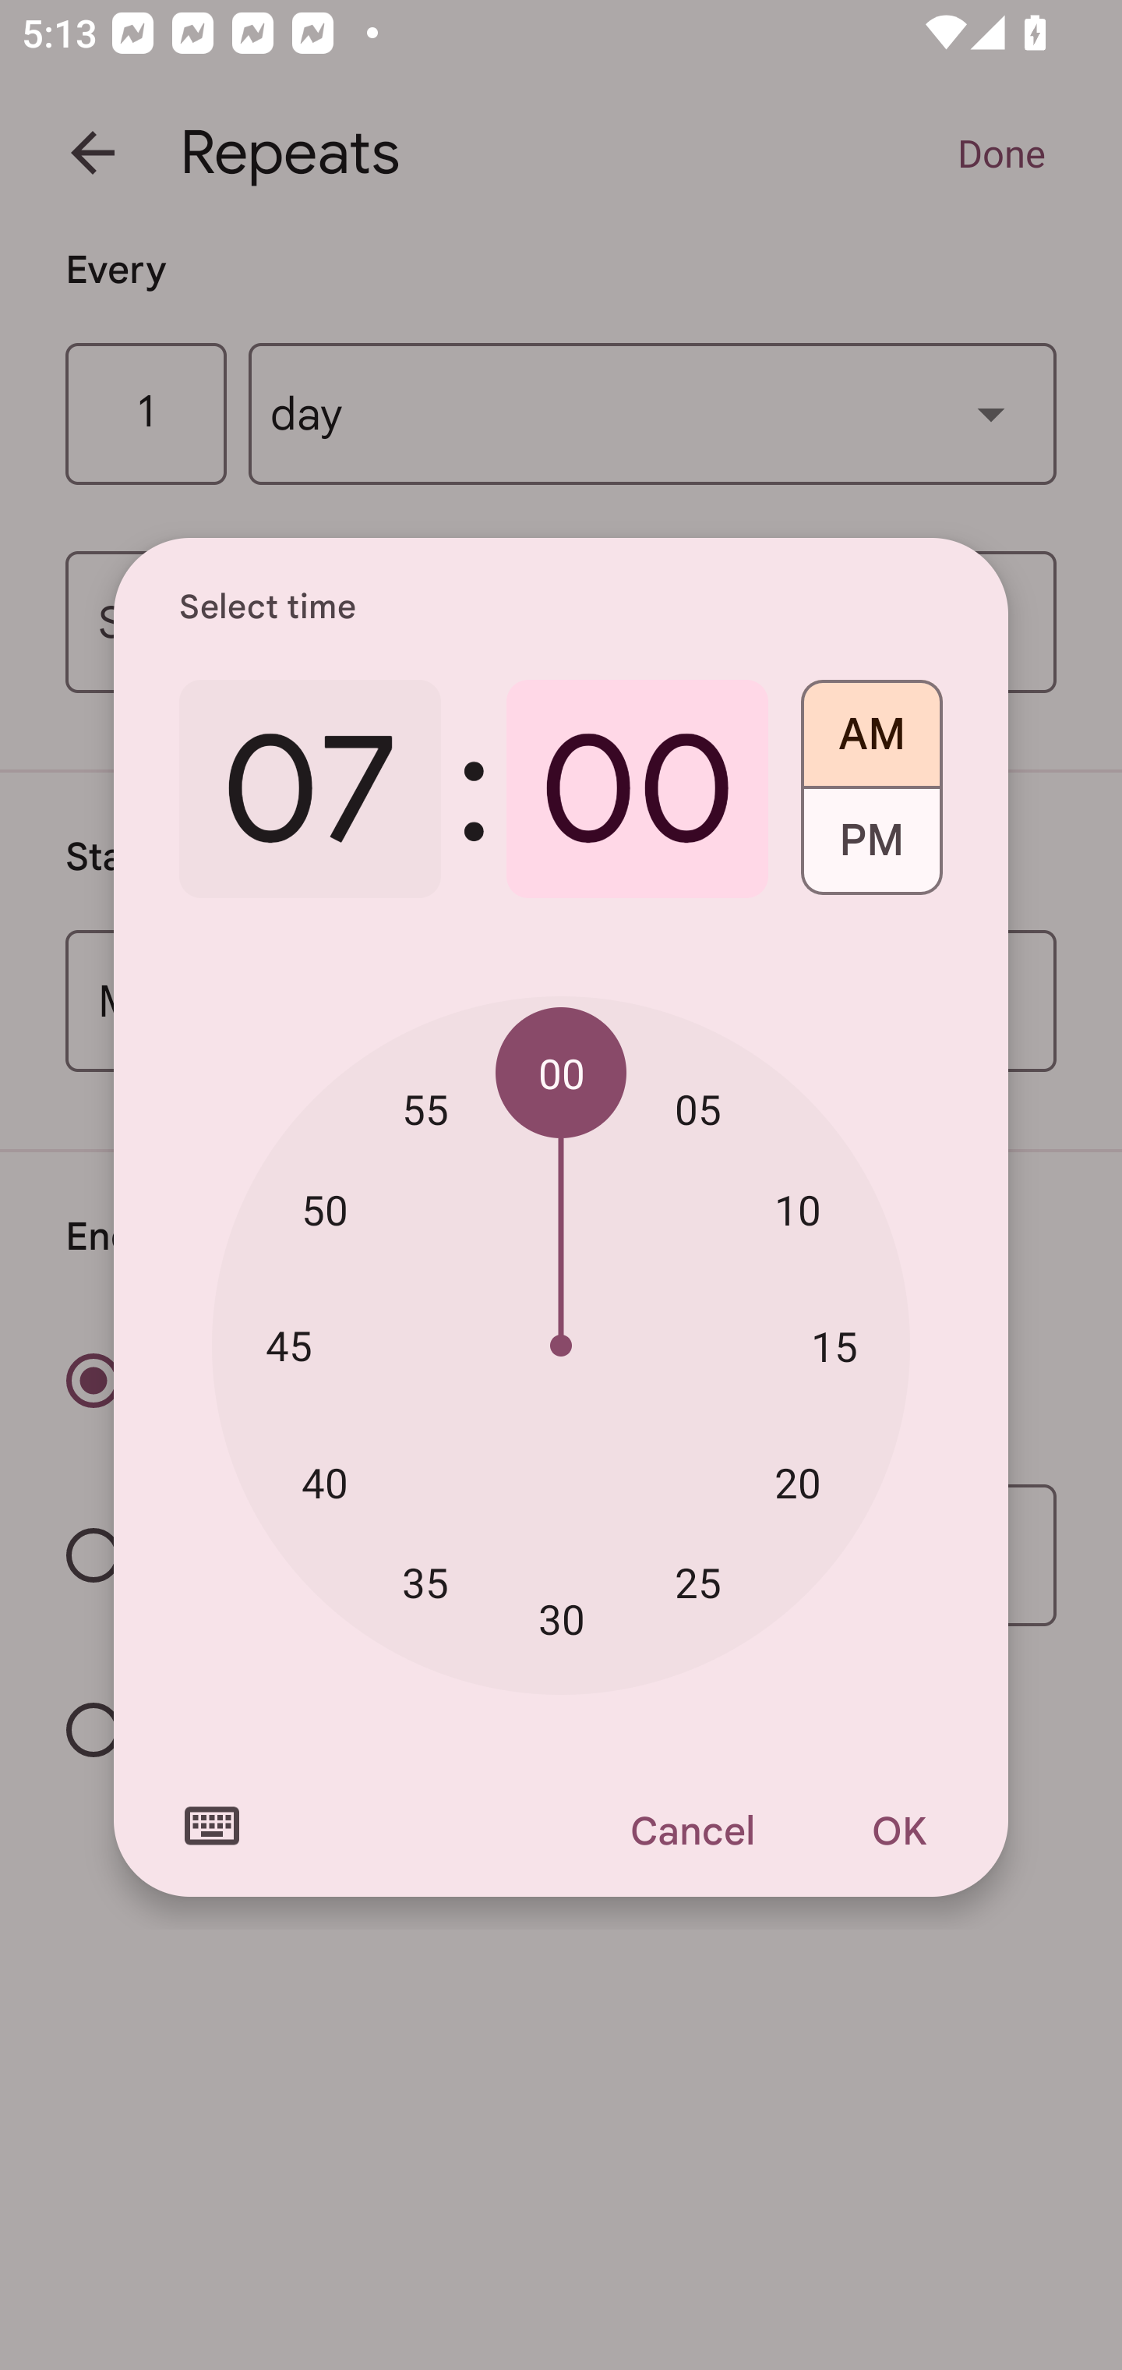 The image size is (1122, 2370). What do you see at coordinates (899, 1831) in the screenshot?
I see `OK` at bounding box center [899, 1831].